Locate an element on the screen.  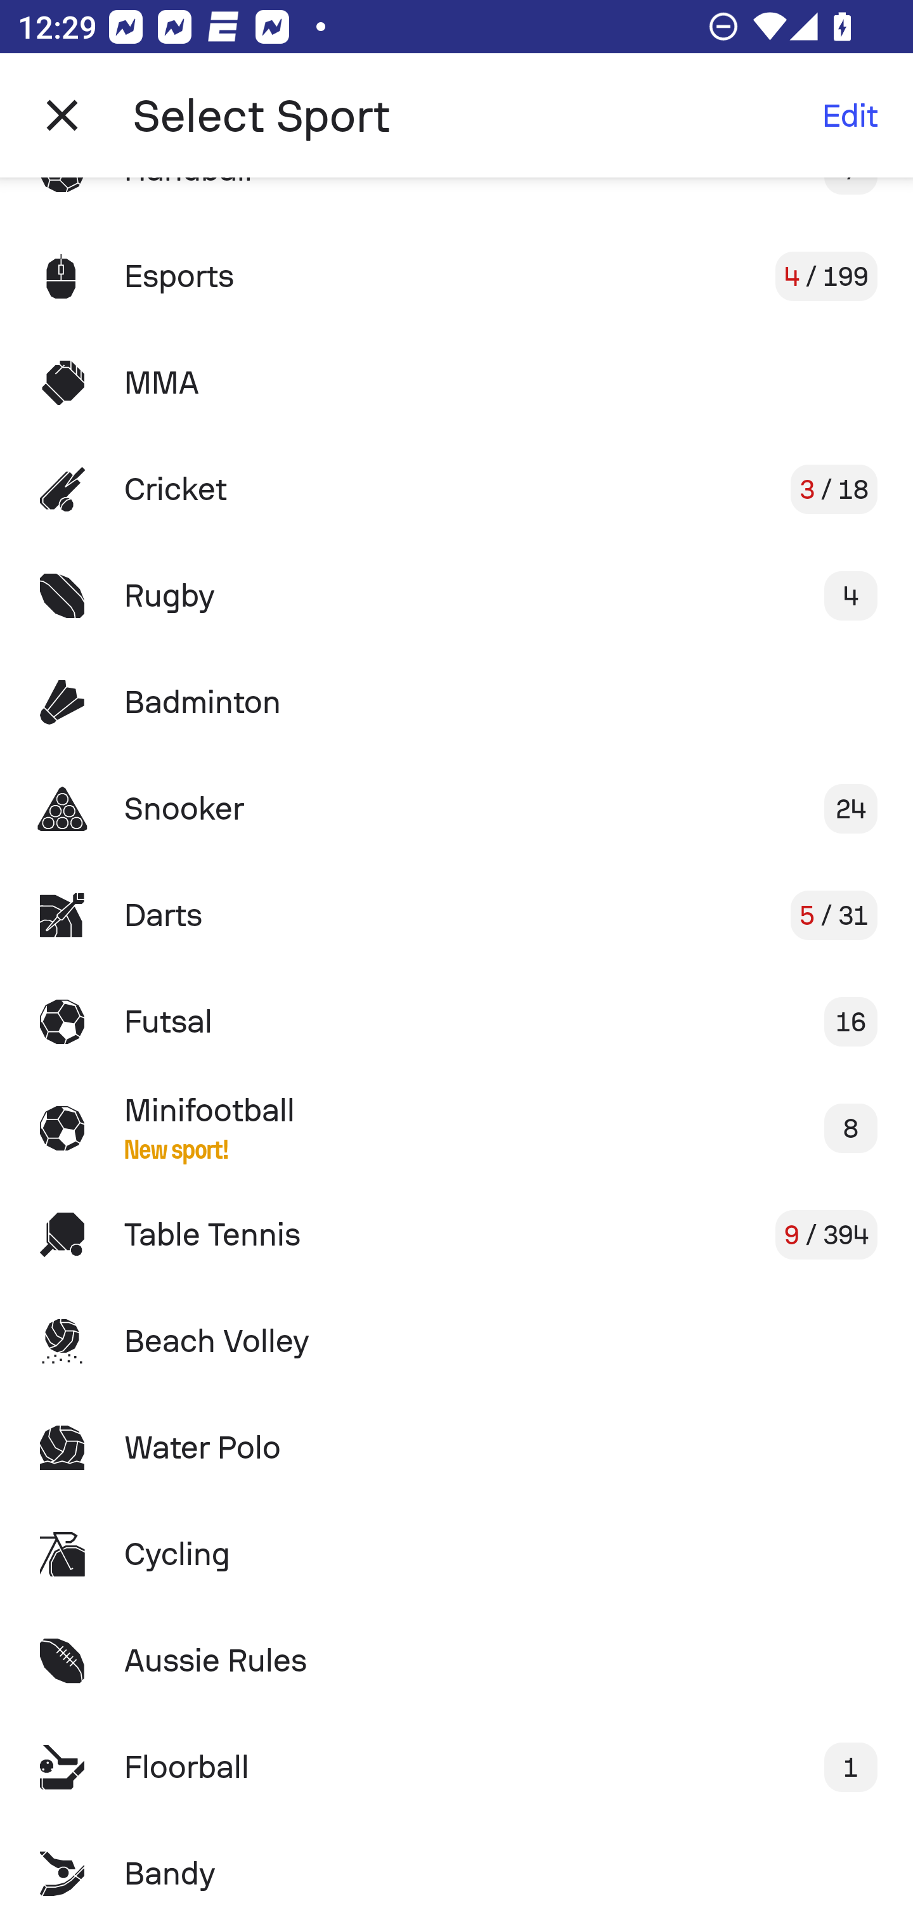
Aussie Rules is located at coordinates (456, 1660).